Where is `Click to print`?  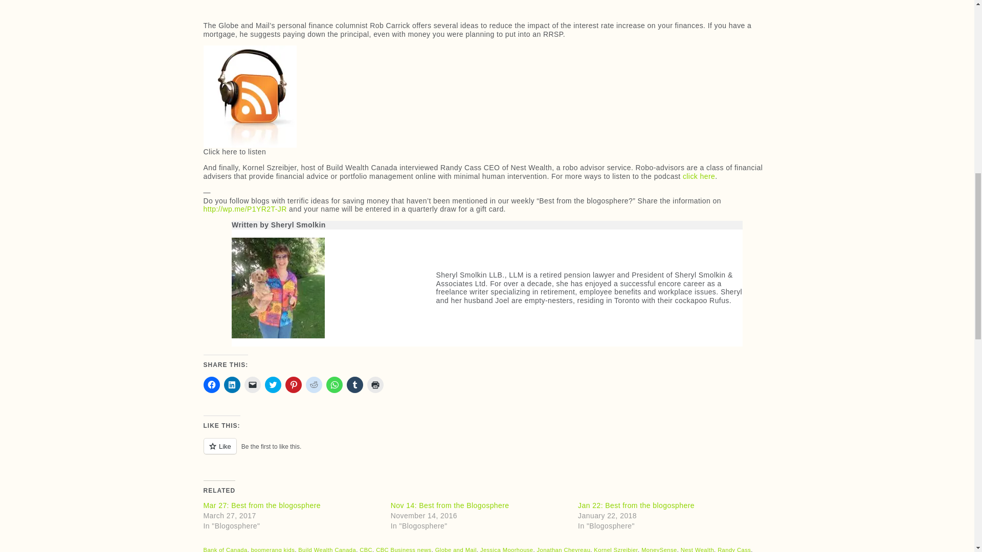 Click to print is located at coordinates (375, 384).